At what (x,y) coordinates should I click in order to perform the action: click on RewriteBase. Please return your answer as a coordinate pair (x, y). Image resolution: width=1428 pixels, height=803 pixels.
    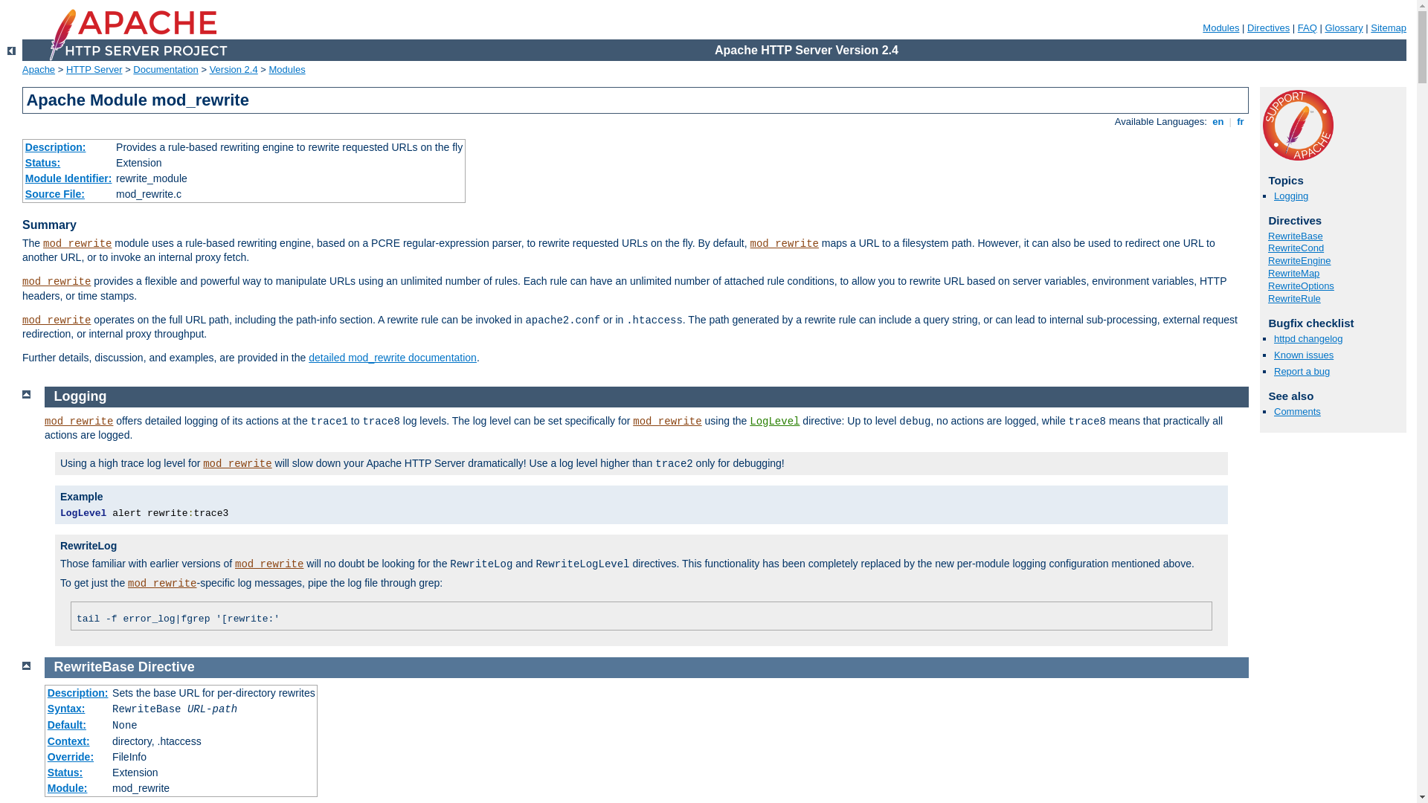
    Looking at the image, I should click on (1296, 236).